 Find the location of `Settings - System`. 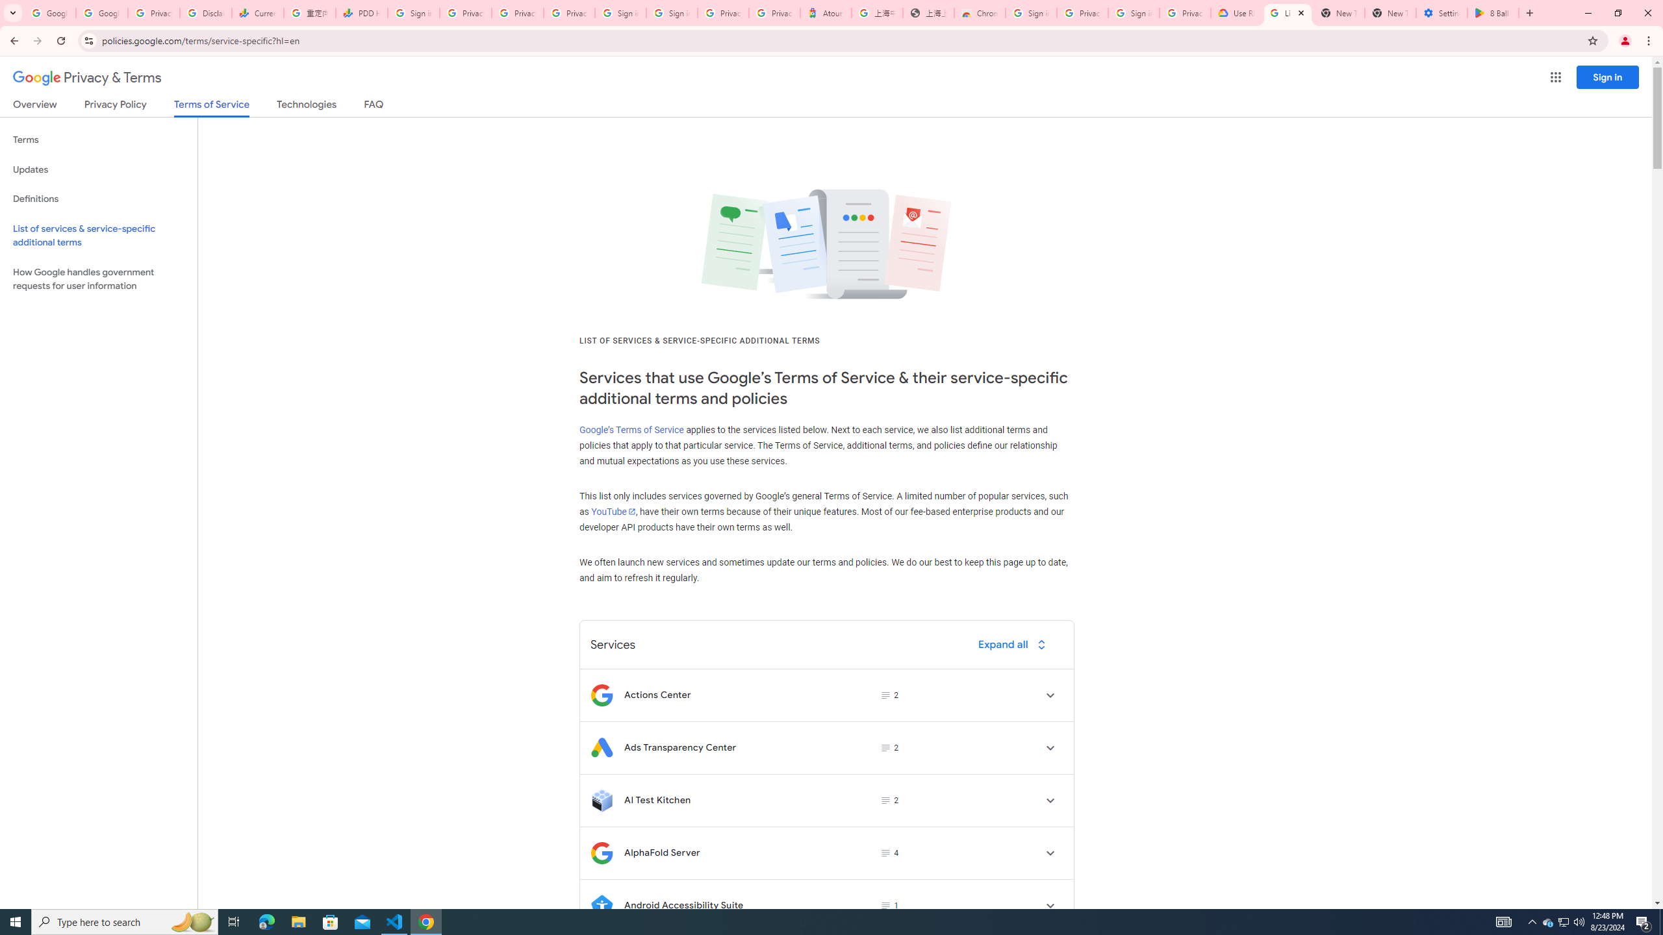

Settings - System is located at coordinates (1441, 13).